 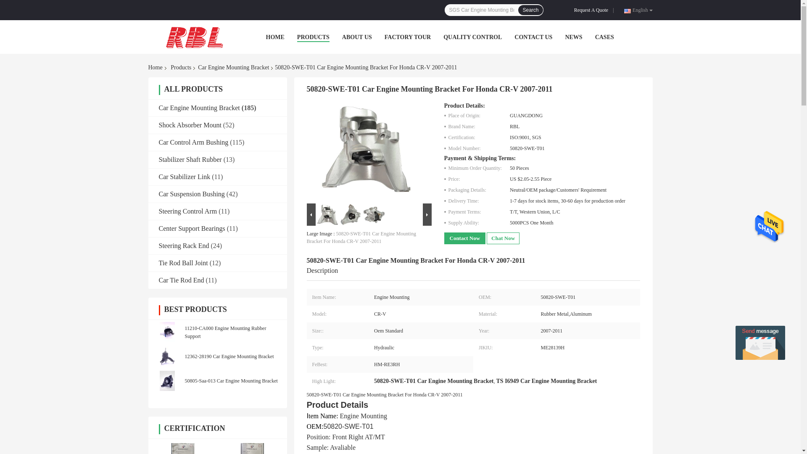 I want to click on CONTACT US, so click(x=533, y=37).